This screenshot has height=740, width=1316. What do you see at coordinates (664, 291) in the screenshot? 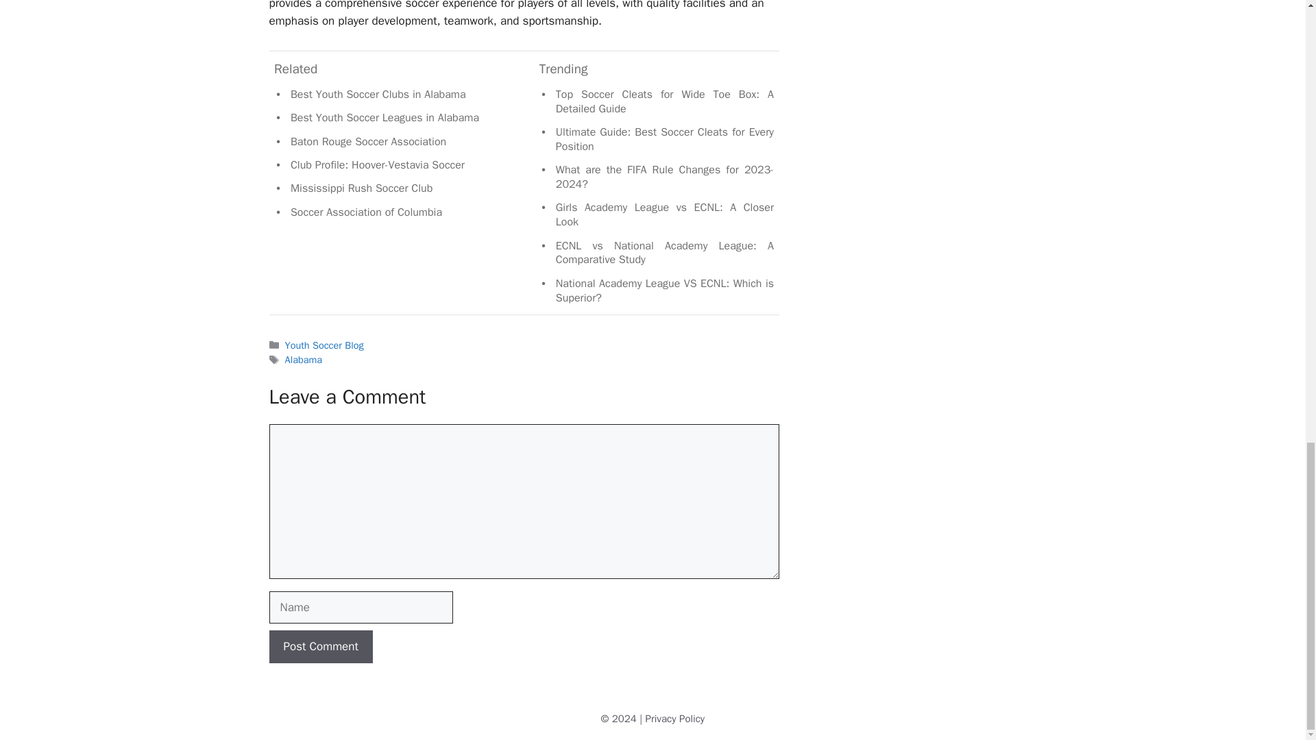
I see `National Academy League VS ECNL: Which is Superior?` at bounding box center [664, 291].